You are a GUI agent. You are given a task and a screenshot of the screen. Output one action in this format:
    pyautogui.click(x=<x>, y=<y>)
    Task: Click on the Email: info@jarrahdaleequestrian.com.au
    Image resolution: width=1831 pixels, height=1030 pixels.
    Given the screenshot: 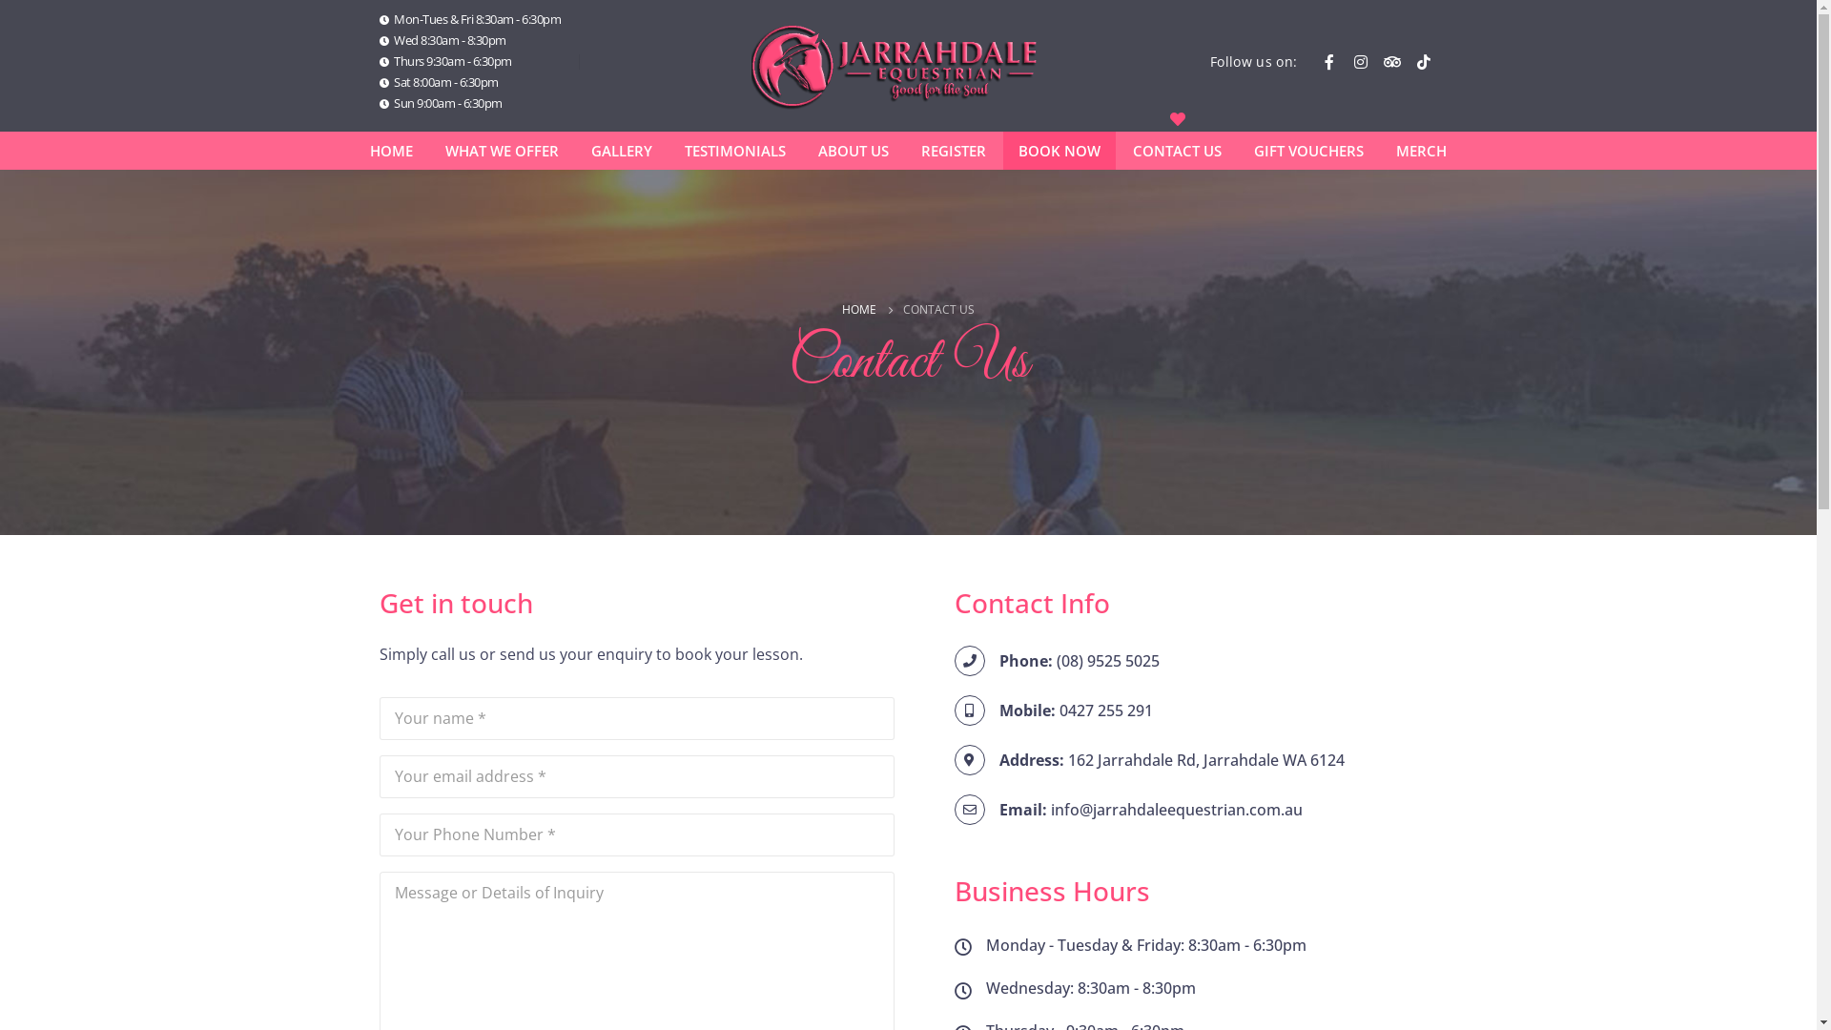 What is the action you would take?
    pyautogui.click(x=1196, y=810)
    